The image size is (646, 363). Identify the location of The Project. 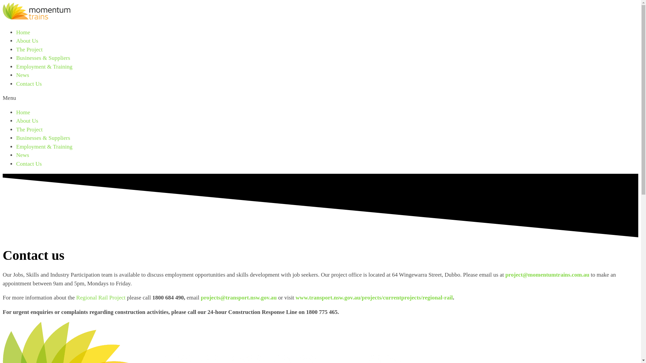
(30, 50).